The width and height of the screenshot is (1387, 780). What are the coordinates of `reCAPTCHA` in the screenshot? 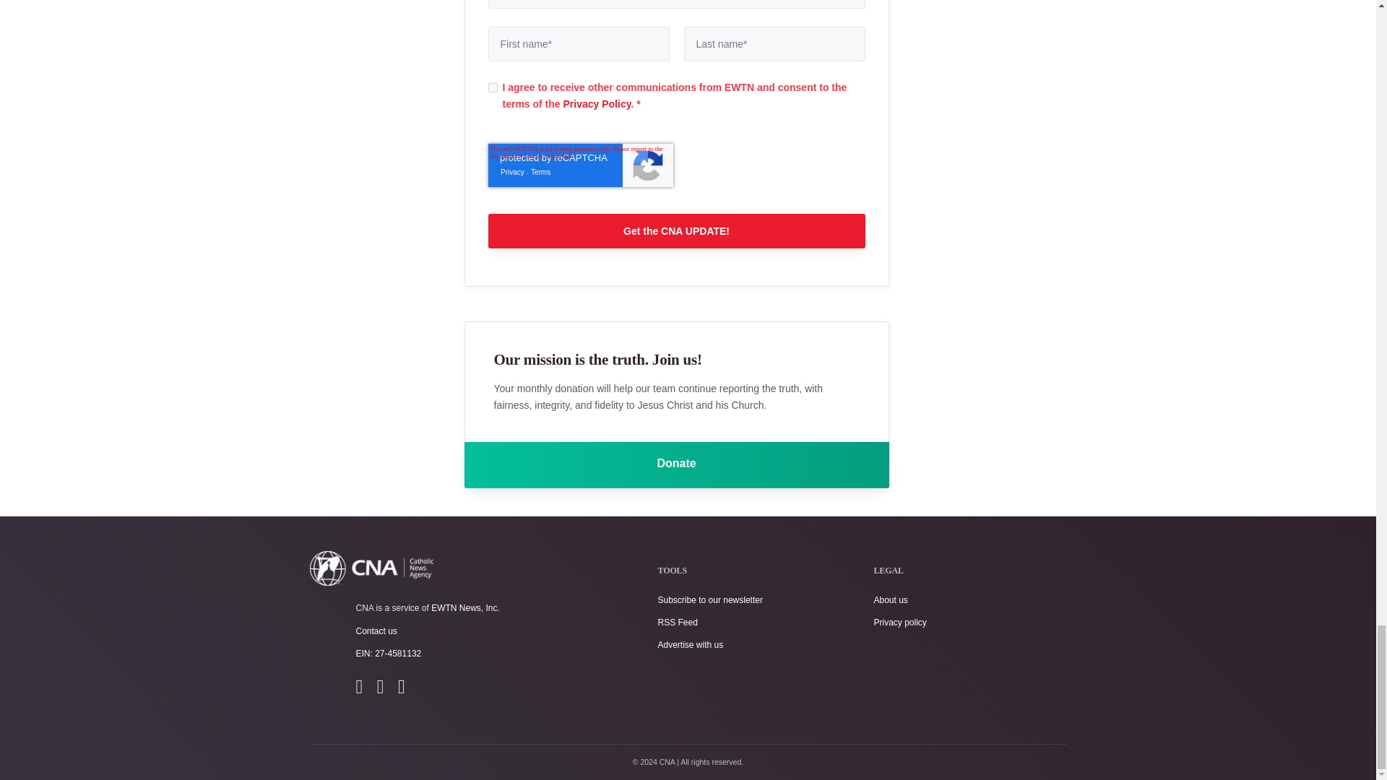 It's located at (580, 165).